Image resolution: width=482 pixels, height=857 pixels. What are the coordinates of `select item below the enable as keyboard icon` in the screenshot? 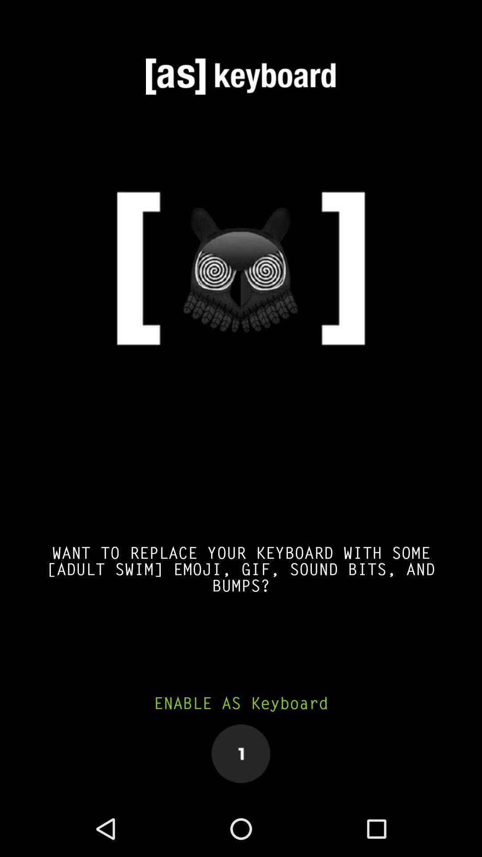 It's located at (241, 753).